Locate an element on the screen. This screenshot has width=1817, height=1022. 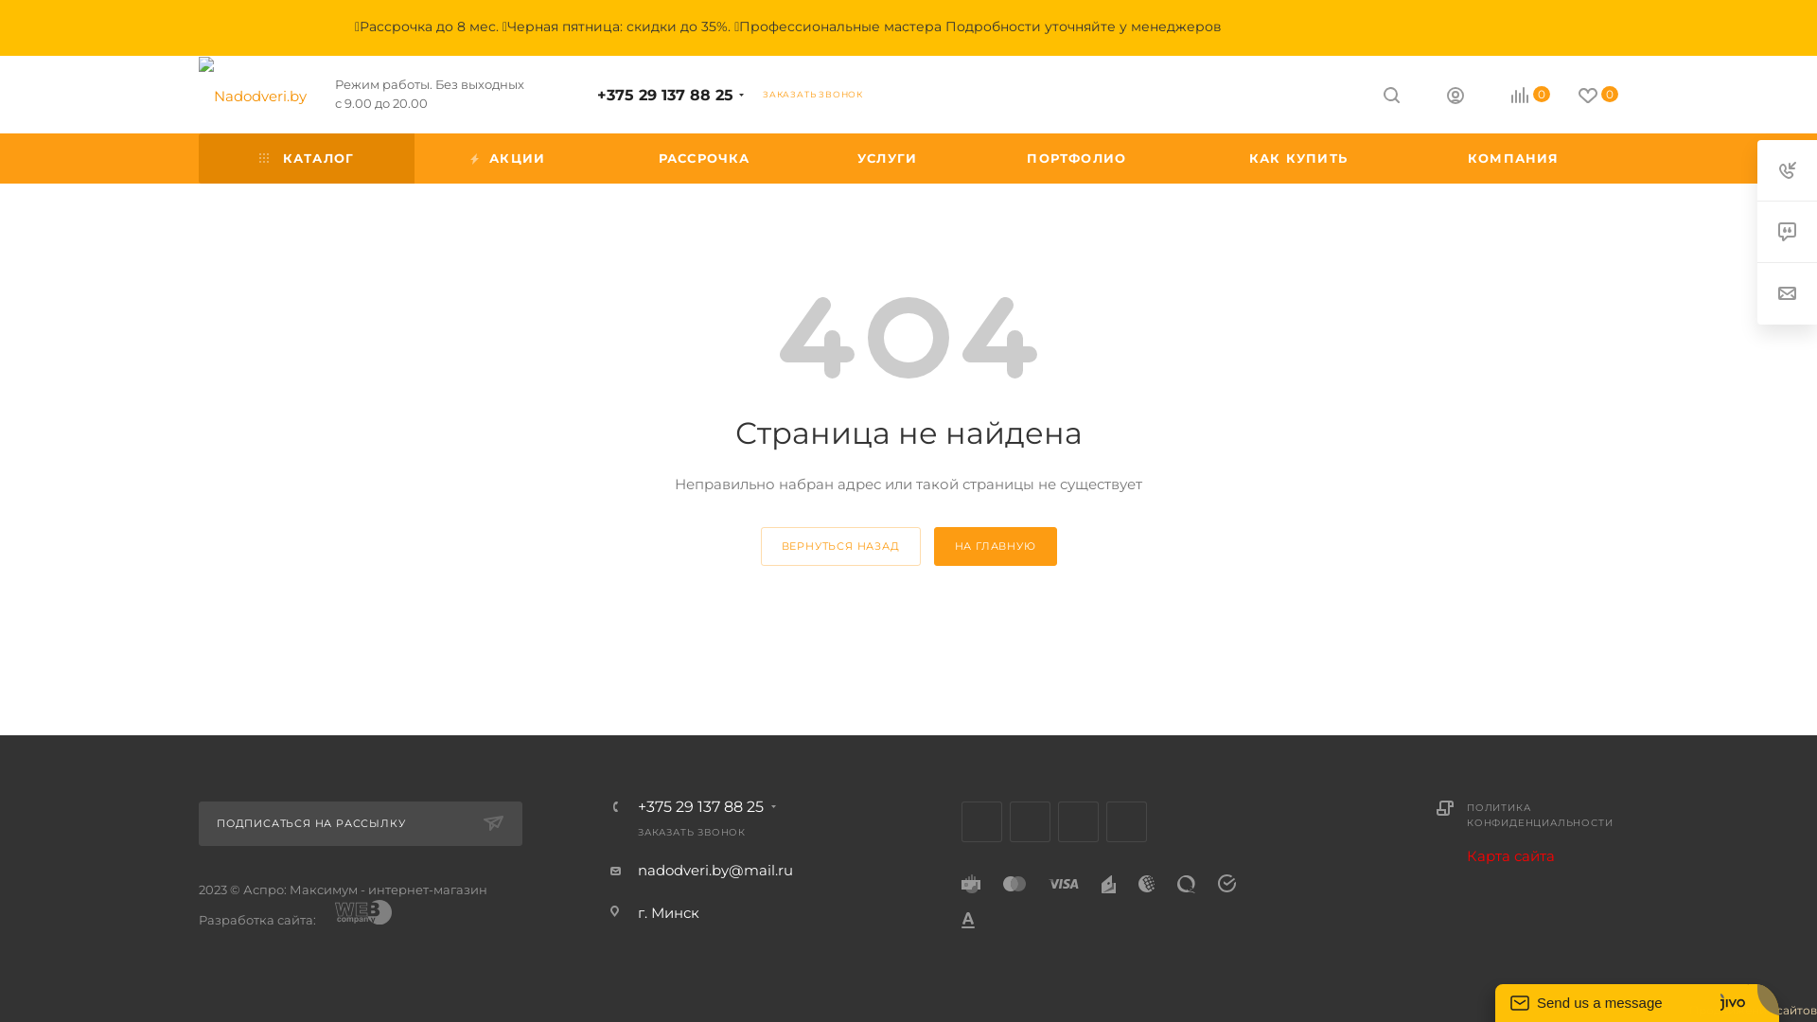
nadodveri.by@mail.ru is located at coordinates (715, 871).